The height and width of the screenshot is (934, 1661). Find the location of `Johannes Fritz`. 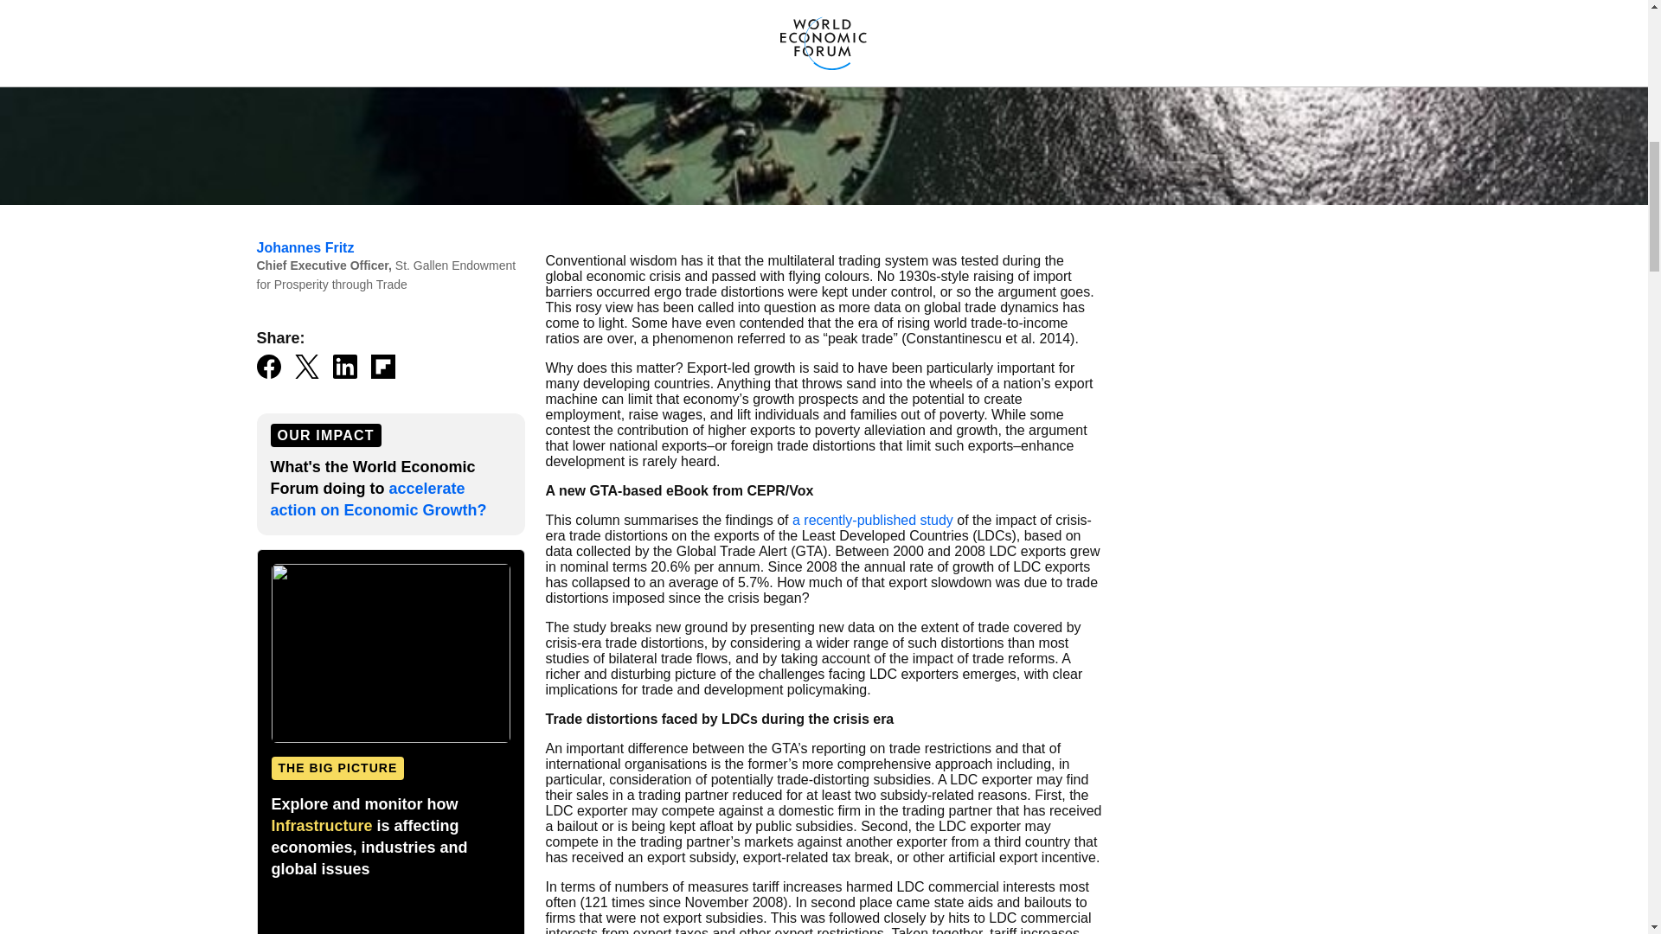

Johannes Fritz is located at coordinates (305, 247).